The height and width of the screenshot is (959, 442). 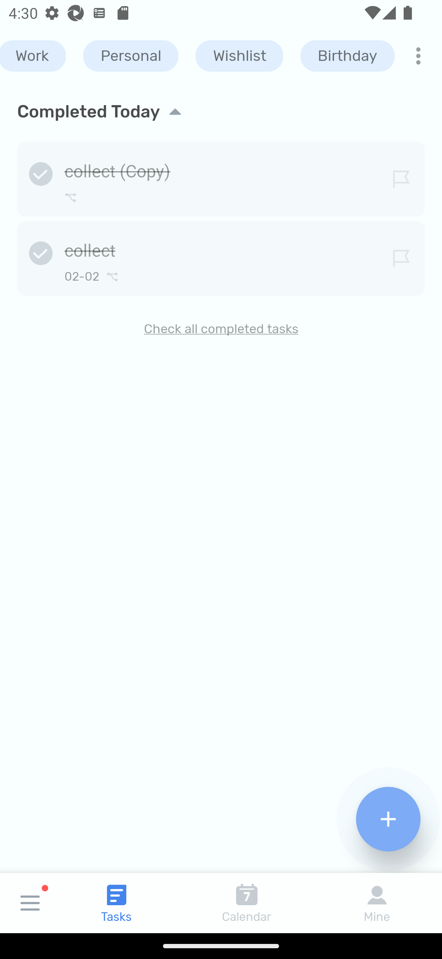 I want to click on Birthday, so click(x=347, y=56).